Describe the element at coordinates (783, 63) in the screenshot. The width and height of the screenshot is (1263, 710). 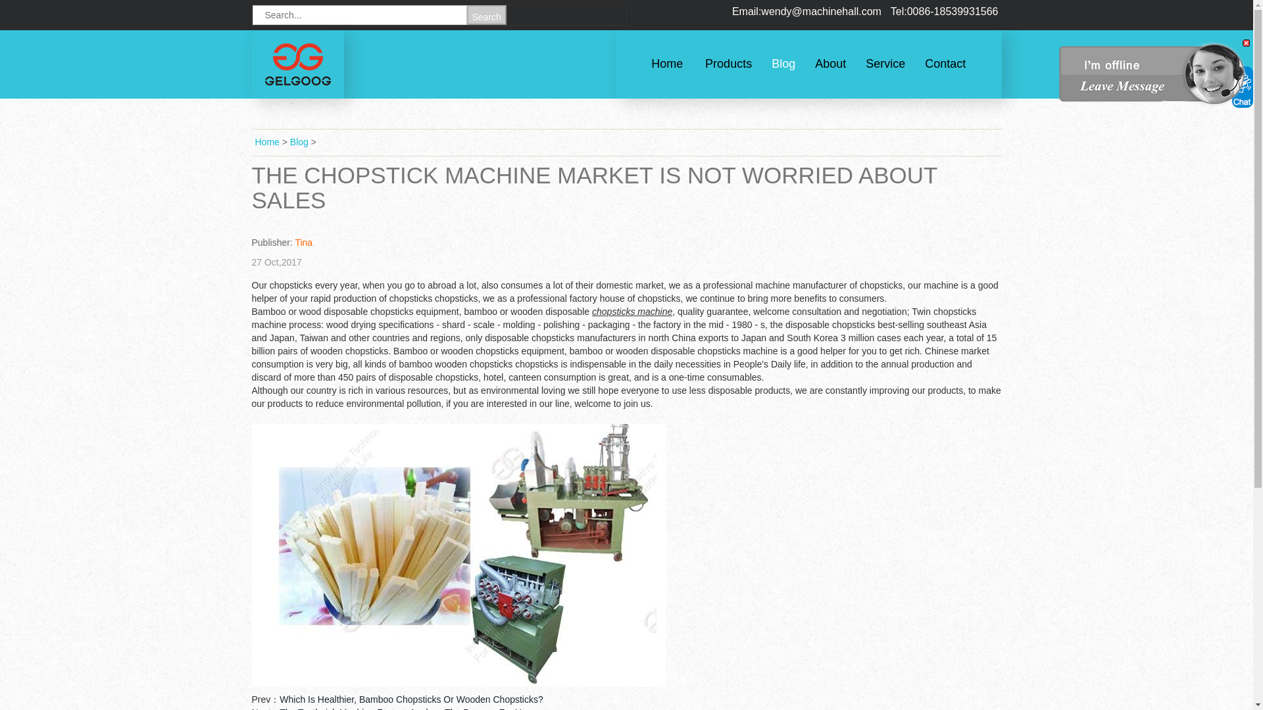
I see `Blog` at that location.